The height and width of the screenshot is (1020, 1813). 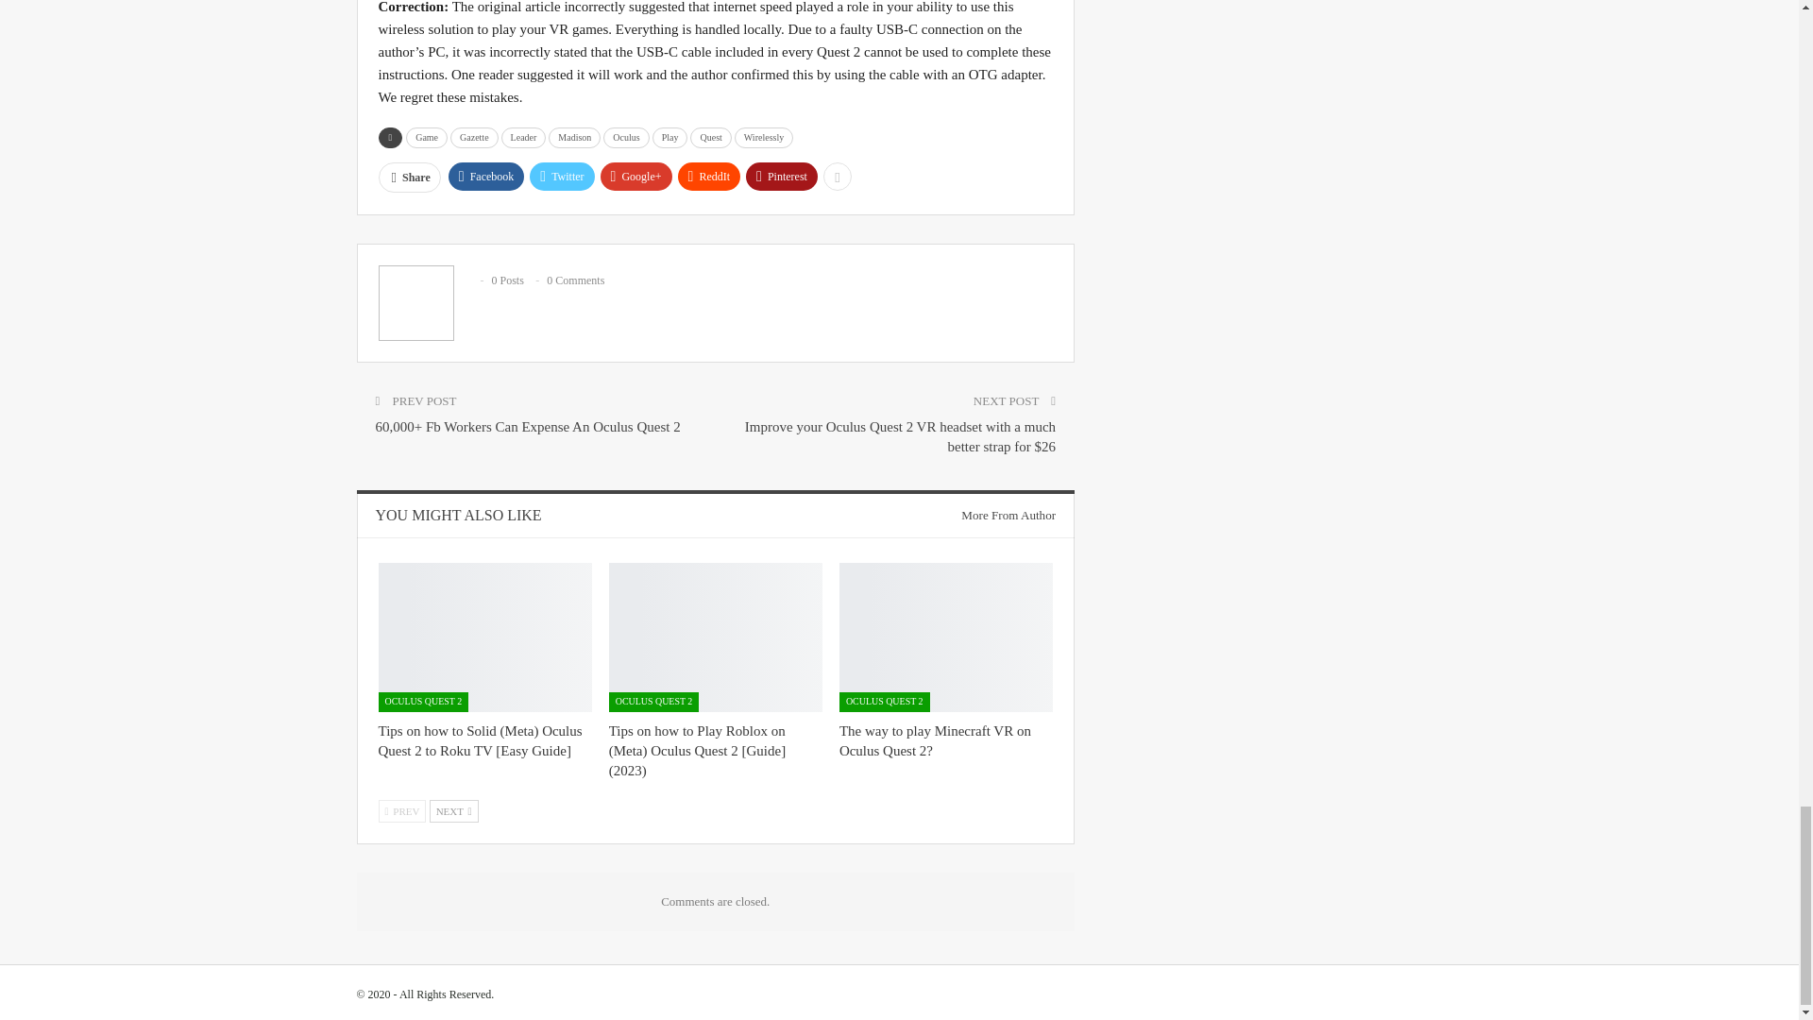 I want to click on Game, so click(x=427, y=138).